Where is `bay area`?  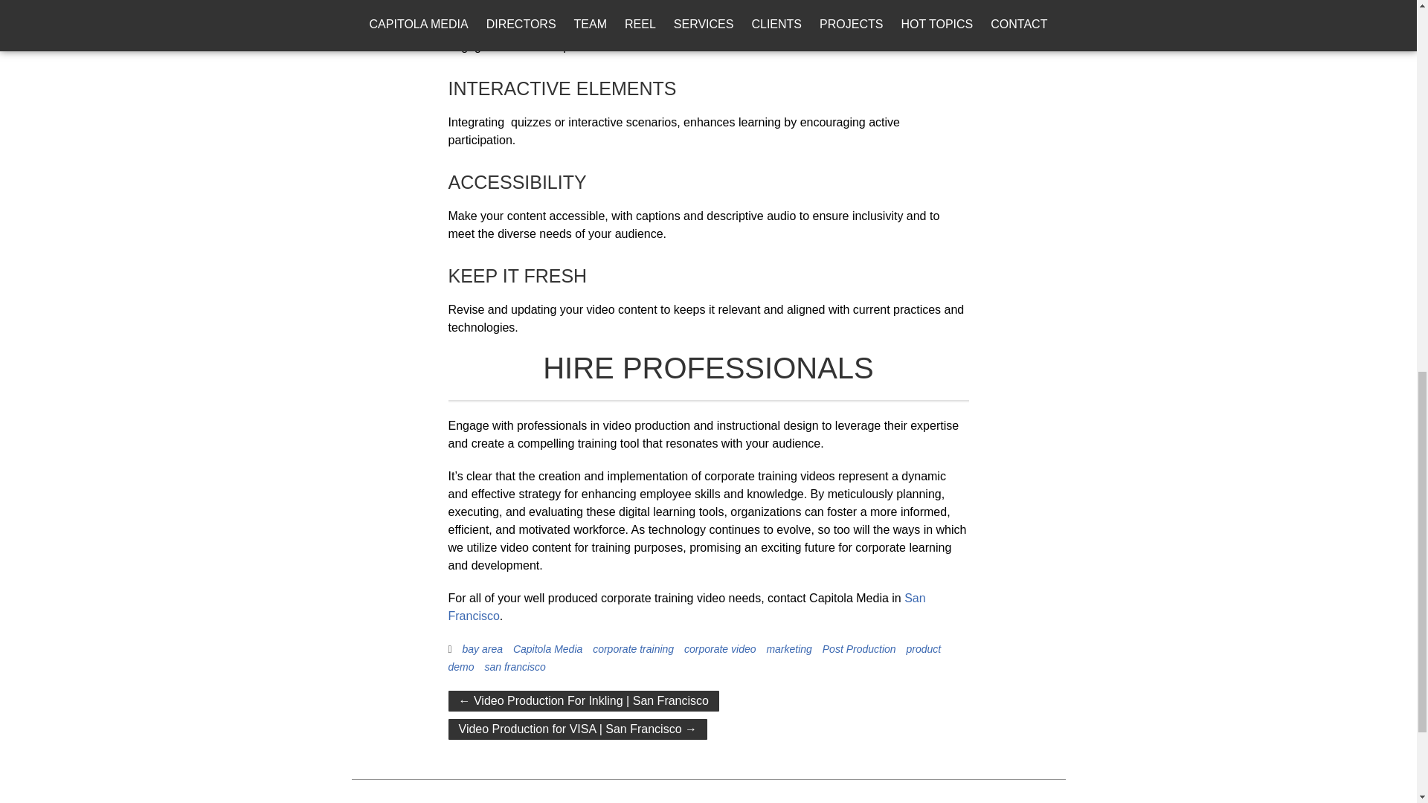
bay area is located at coordinates (482, 649).